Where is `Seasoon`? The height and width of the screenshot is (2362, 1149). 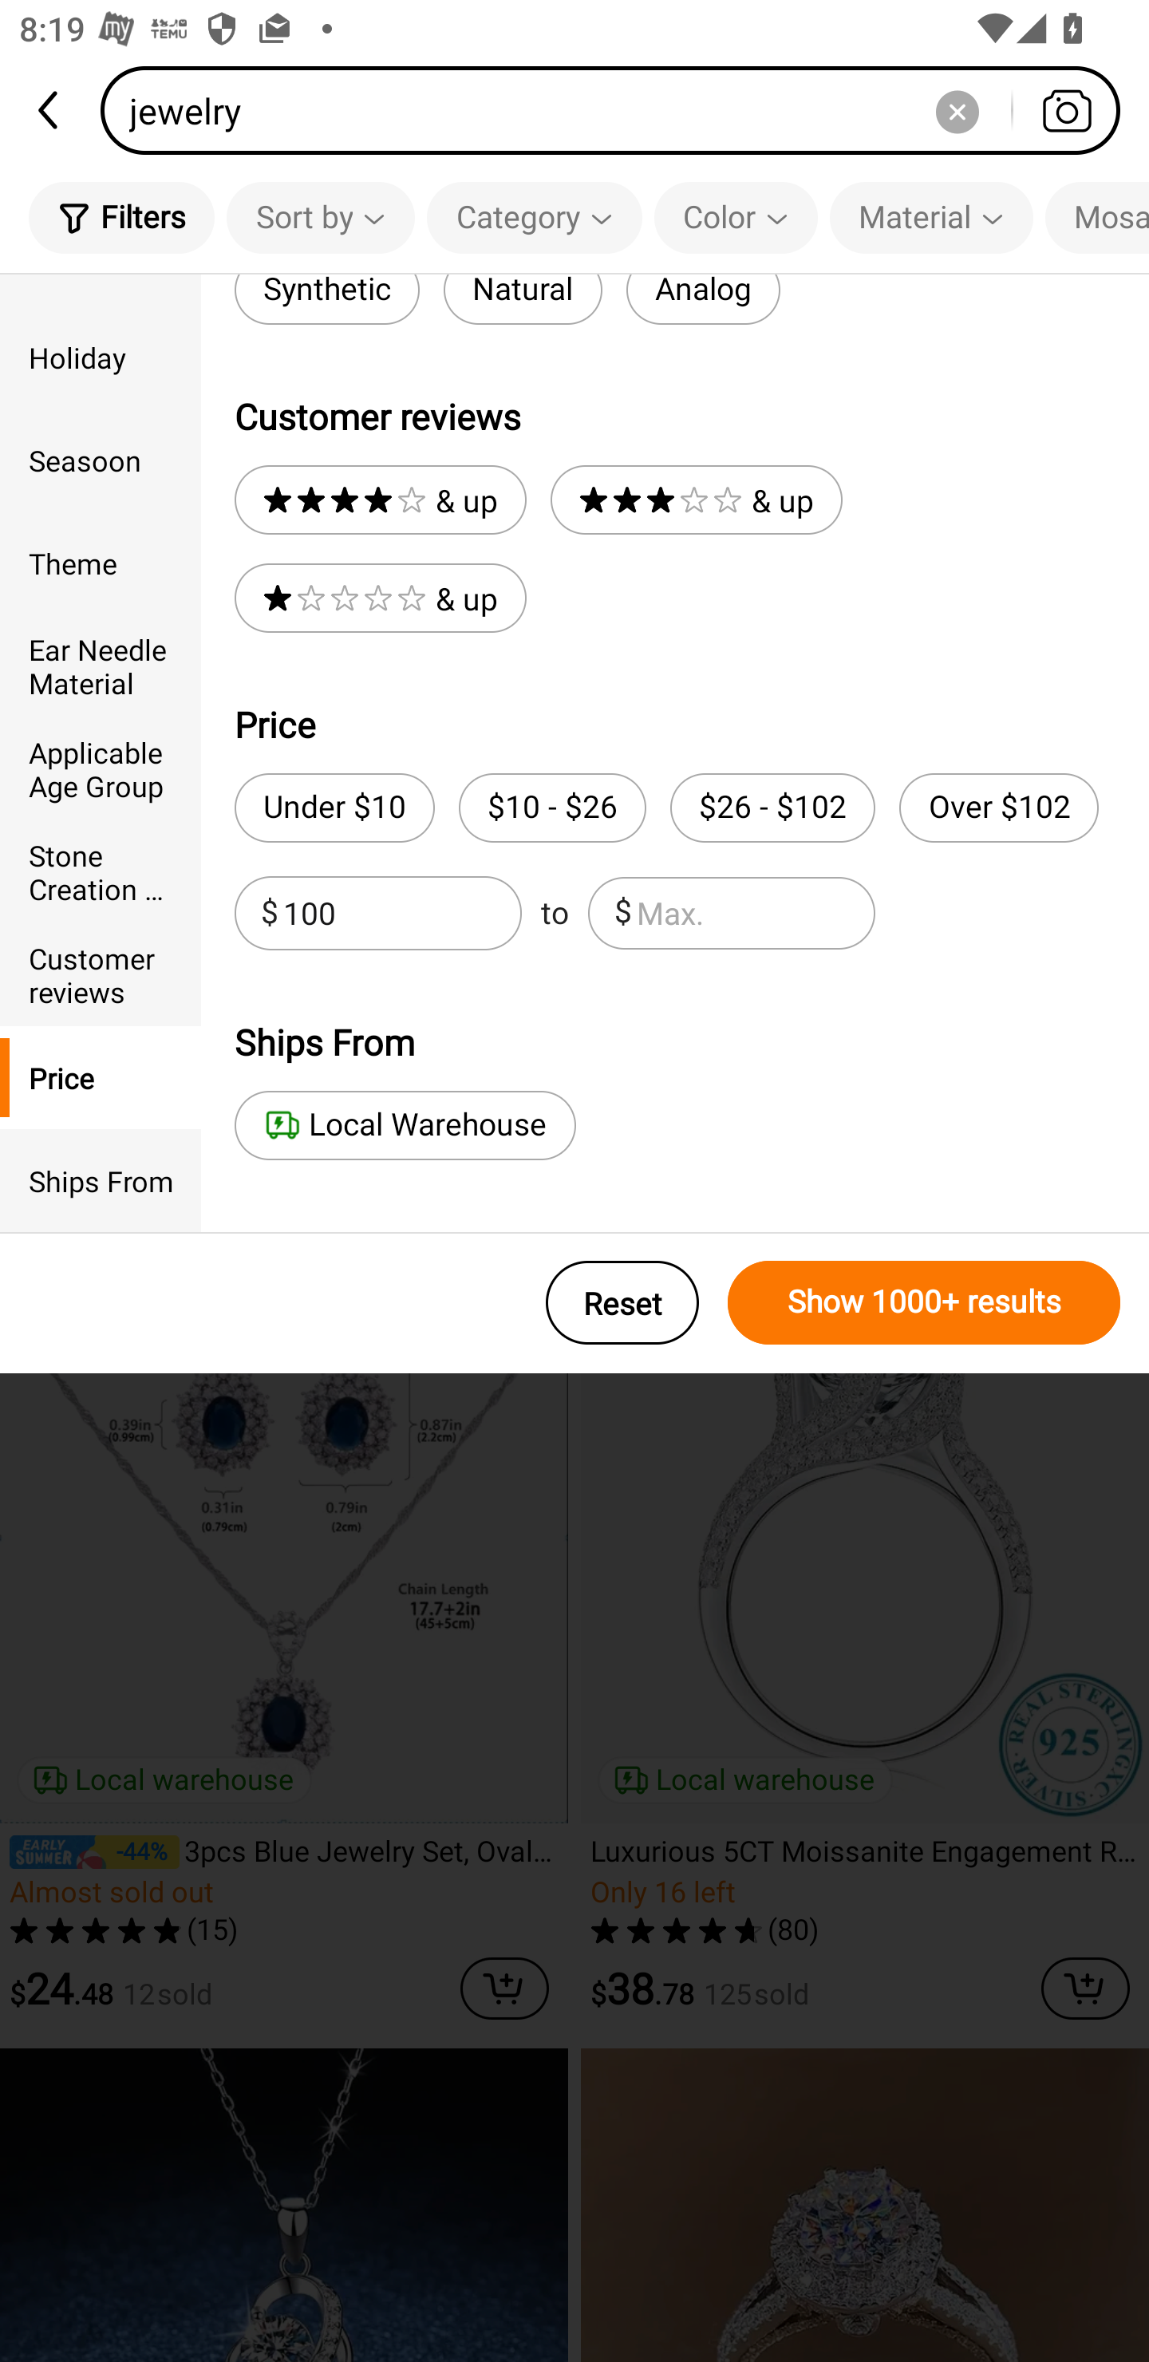
Seasoon is located at coordinates (101, 460).